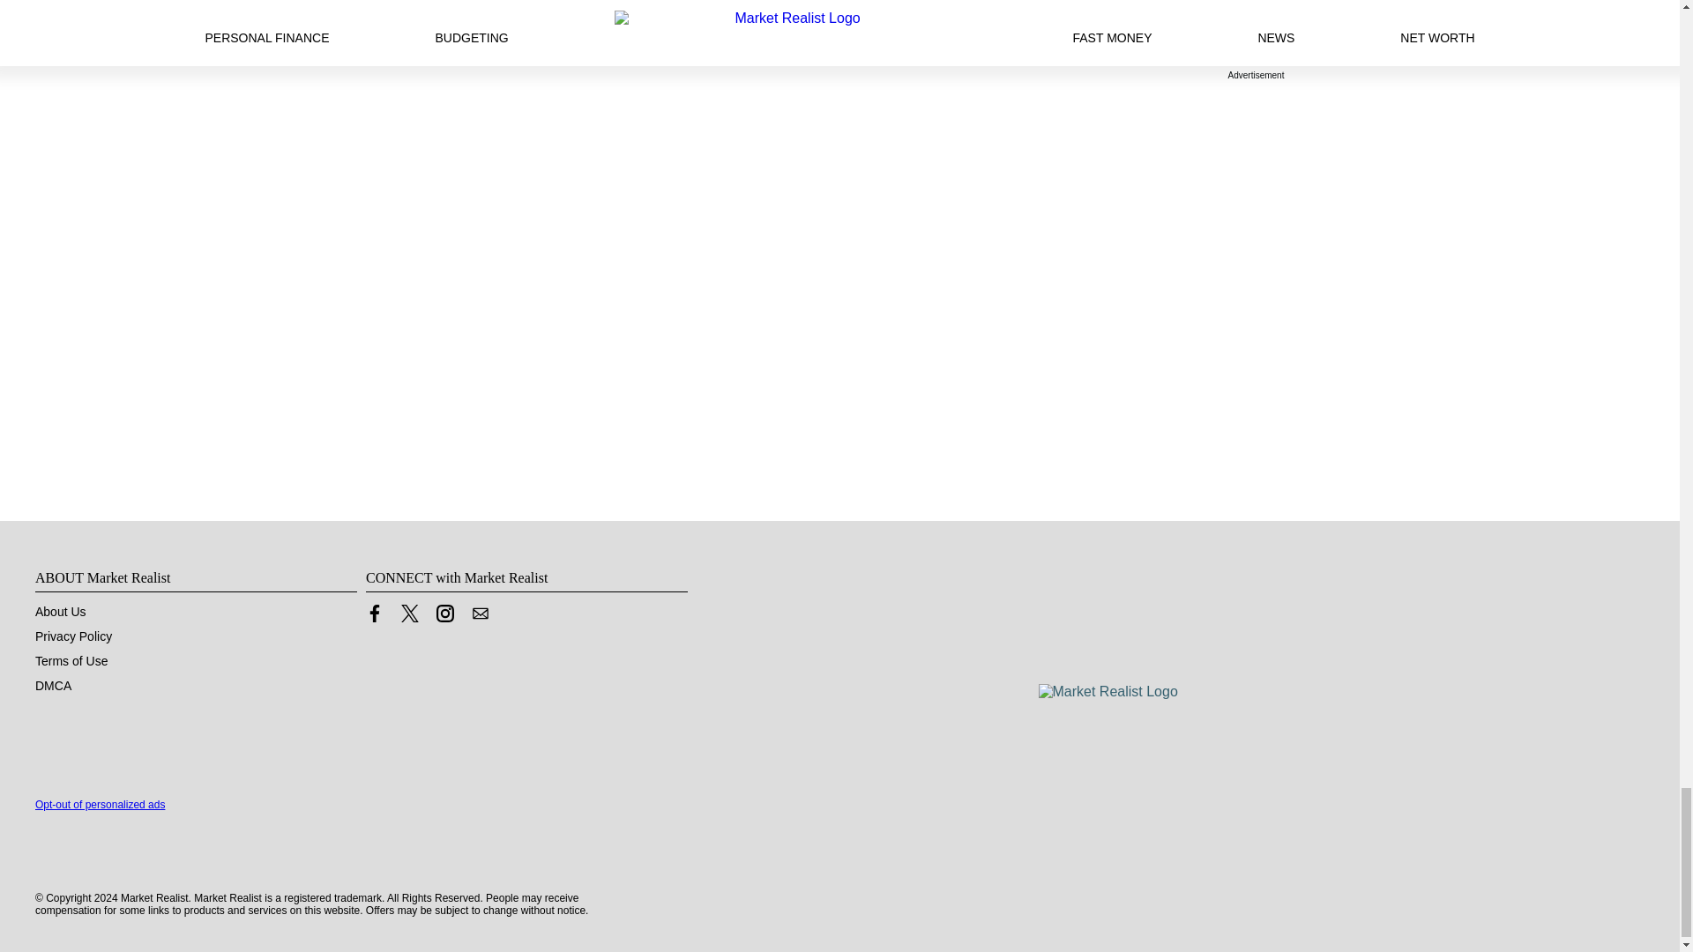 The image size is (1693, 952). I want to click on Contact us by Email, so click(480, 614).